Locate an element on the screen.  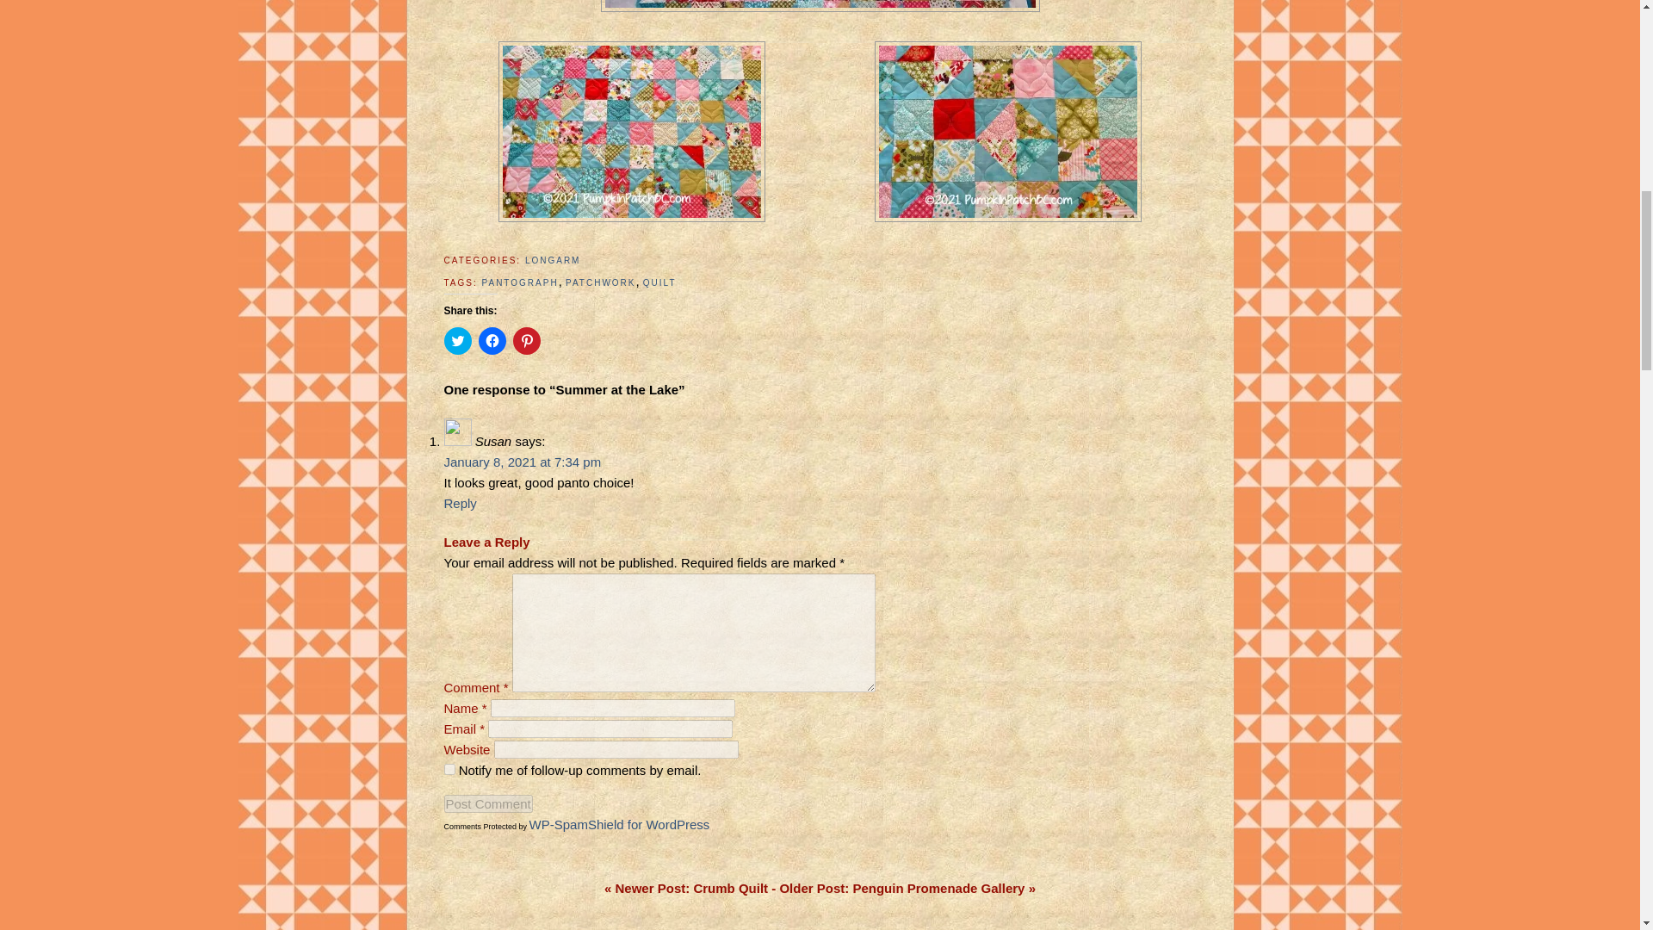
WP-SpamShield for WordPress is located at coordinates (620, 824).